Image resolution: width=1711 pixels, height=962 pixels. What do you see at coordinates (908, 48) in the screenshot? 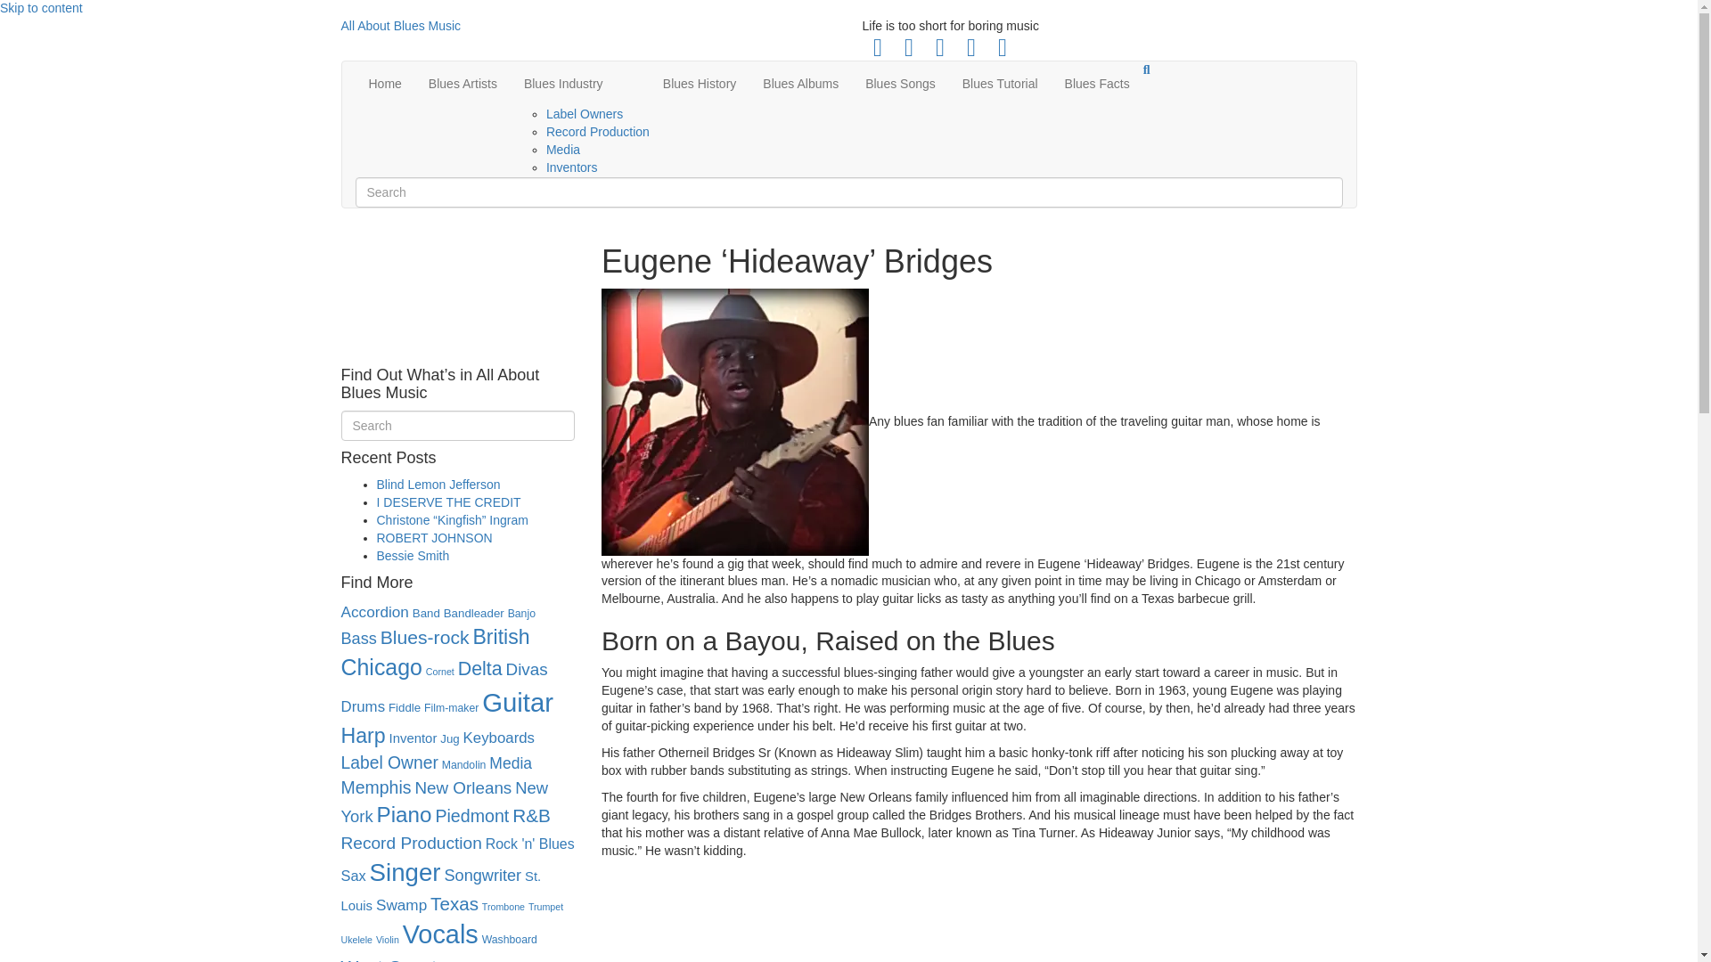
I see `Twitter` at bounding box center [908, 48].